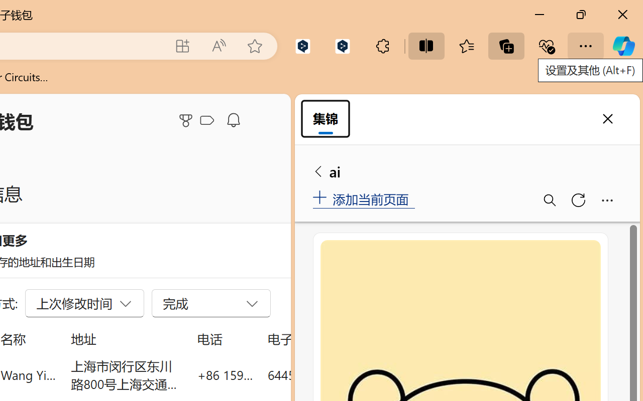 Image resolution: width=643 pixels, height=401 pixels. What do you see at coordinates (225, 375) in the screenshot?
I see `+86 159 0032 4640` at bounding box center [225, 375].